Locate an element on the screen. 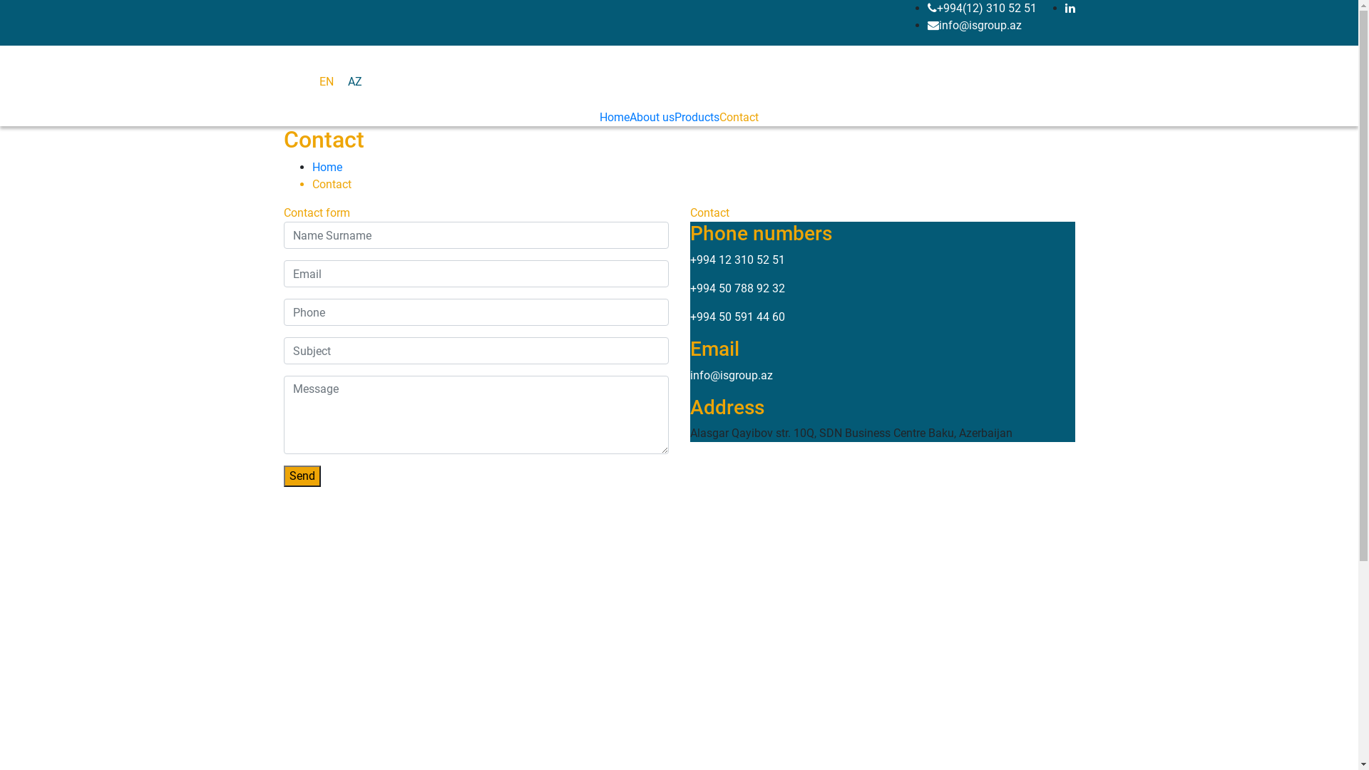  EN is located at coordinates (327, 81).